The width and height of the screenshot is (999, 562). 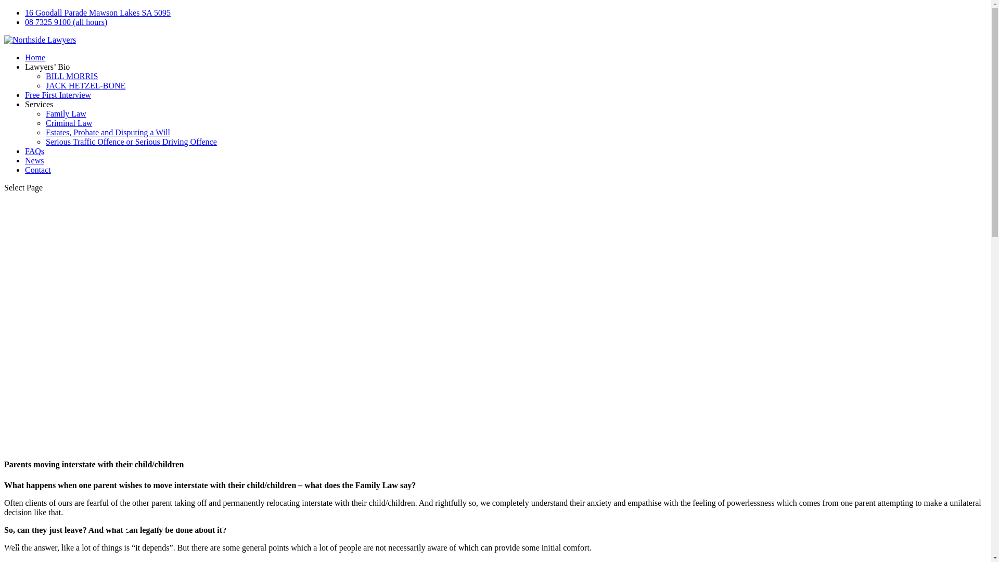 What do you see at coordinates (131, 142) in the screenshot?
I see `Serious Traffic Offence or Serious Driving Offence` at bounding box center [131, 142].